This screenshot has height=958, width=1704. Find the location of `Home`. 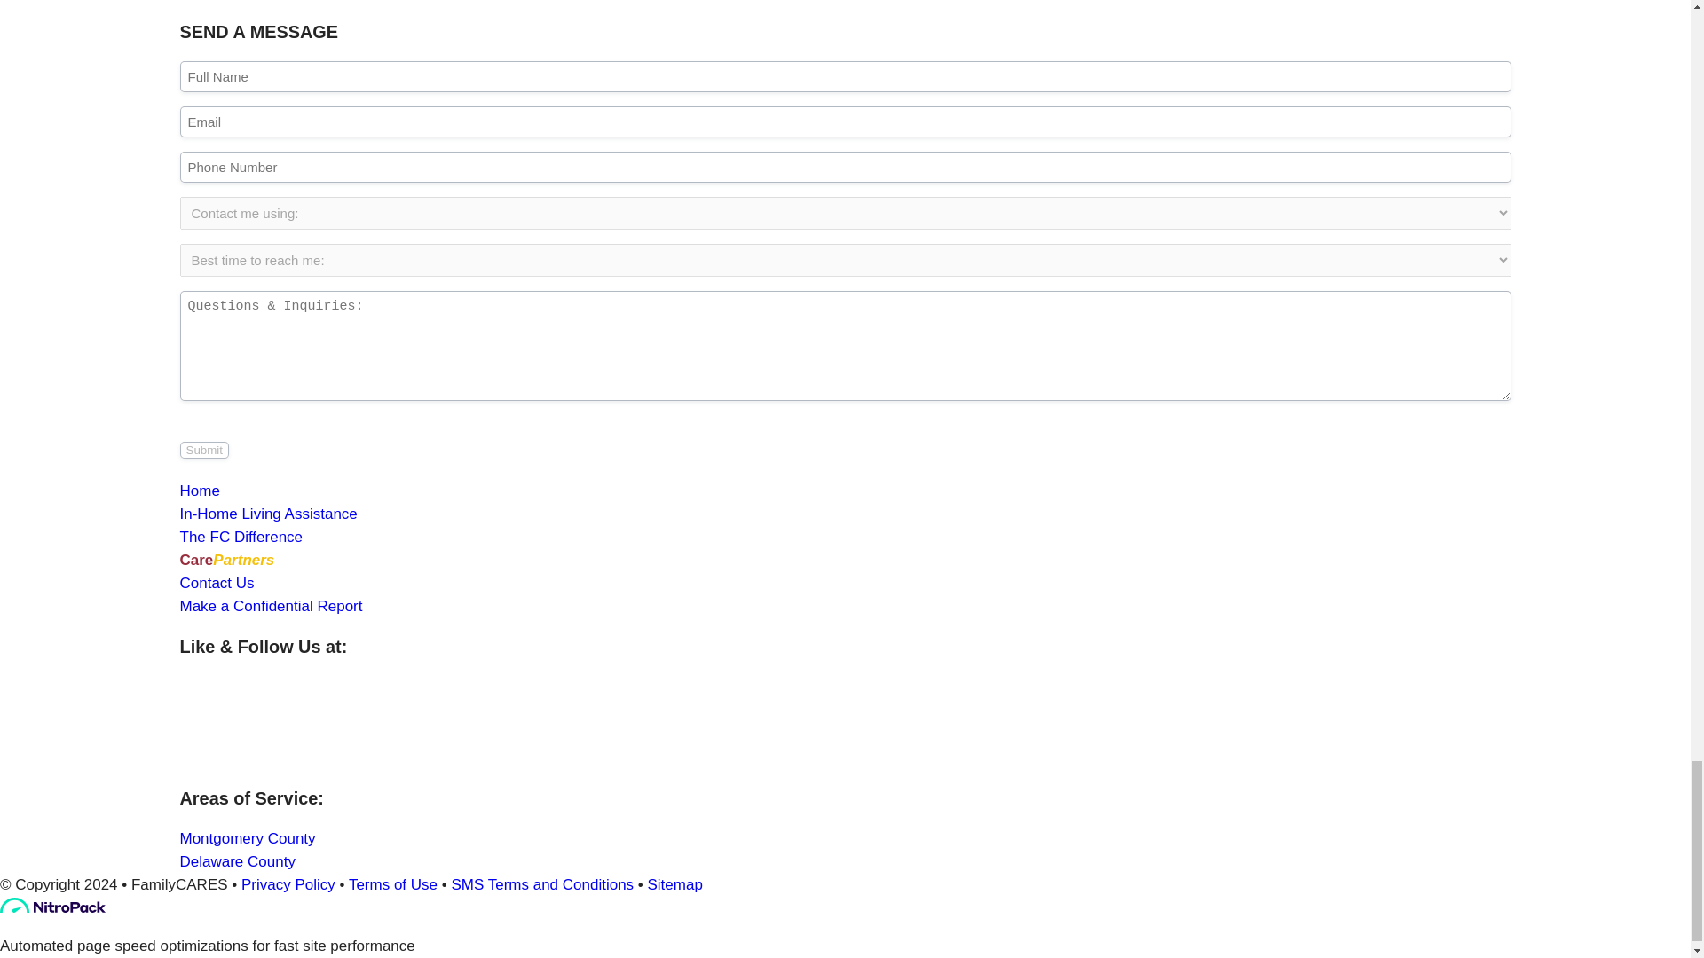

Home is located at coordinates (199, 491).